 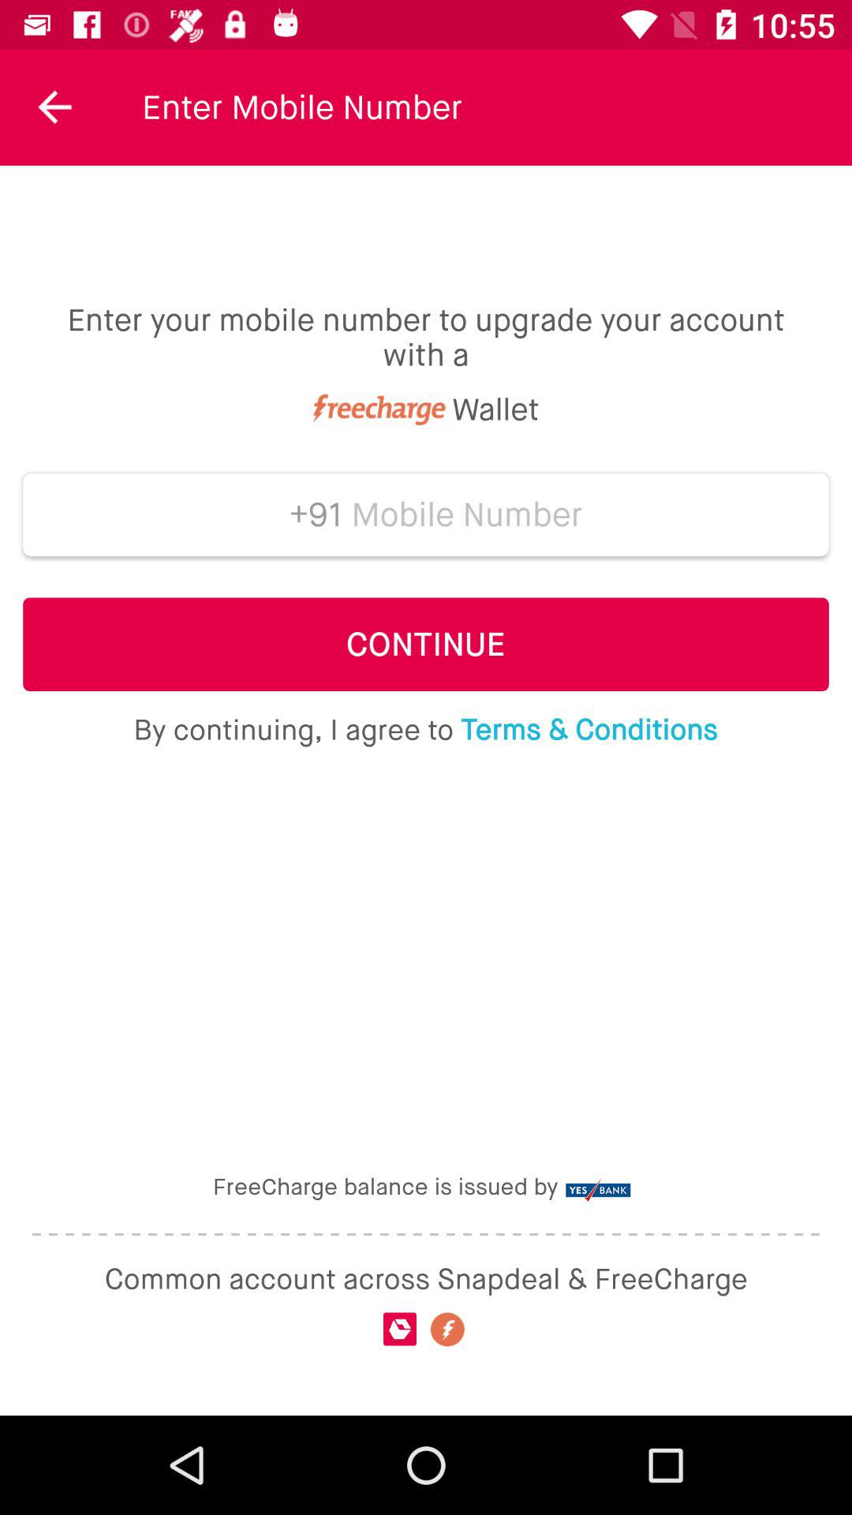 I want to click on click the icon next to enter mobile number, so click(x=55, y=107).